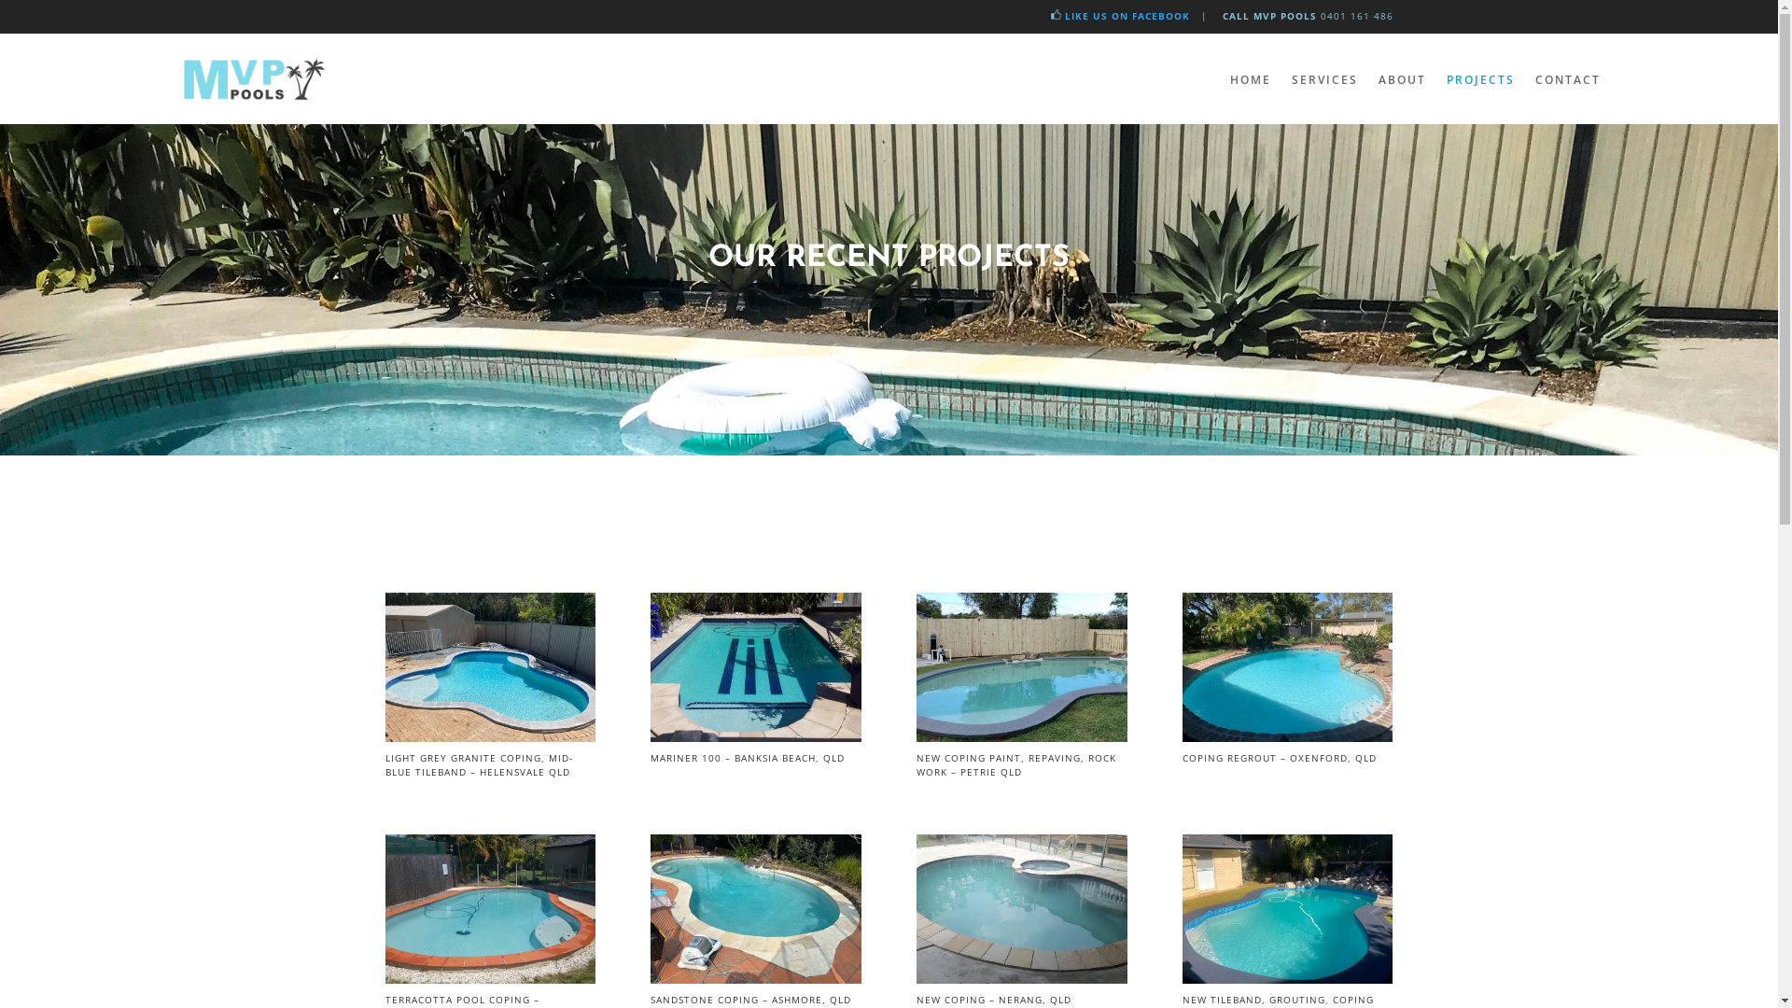 Image resolution: width=1792 pixels, height=1008 pixels. Describe the element at coordinates (1567, 80) in the screenshot. I see `CONTACT` at that location.